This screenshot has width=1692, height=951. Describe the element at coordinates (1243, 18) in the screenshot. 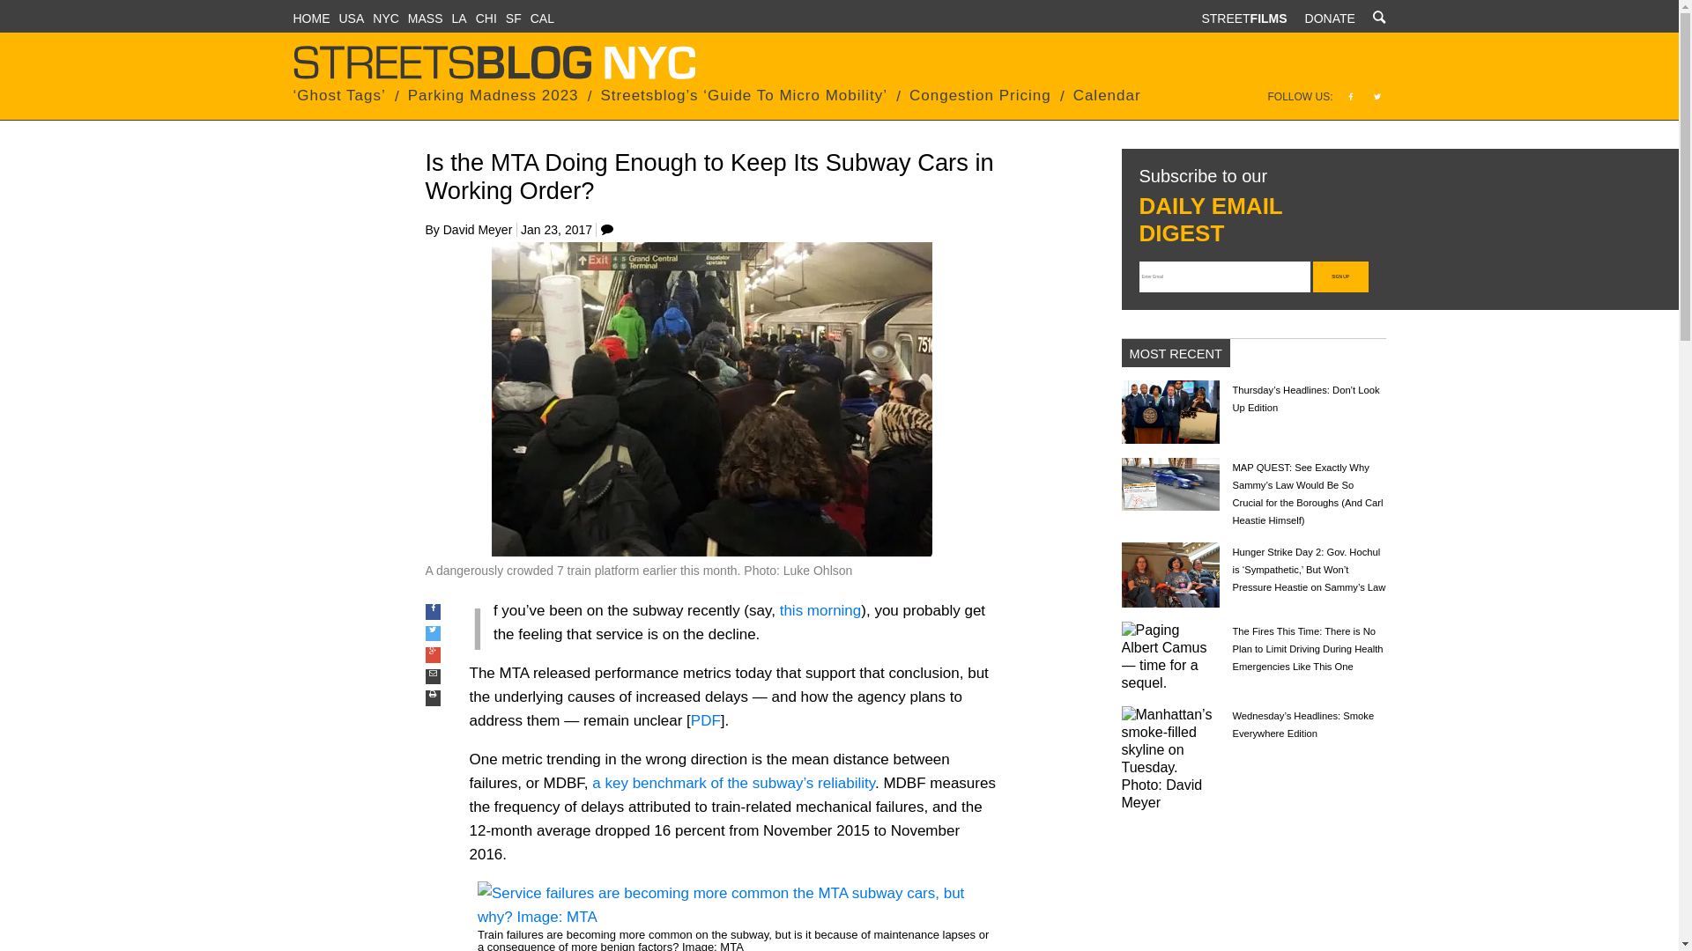

I see `STREETFILMS` at that location.